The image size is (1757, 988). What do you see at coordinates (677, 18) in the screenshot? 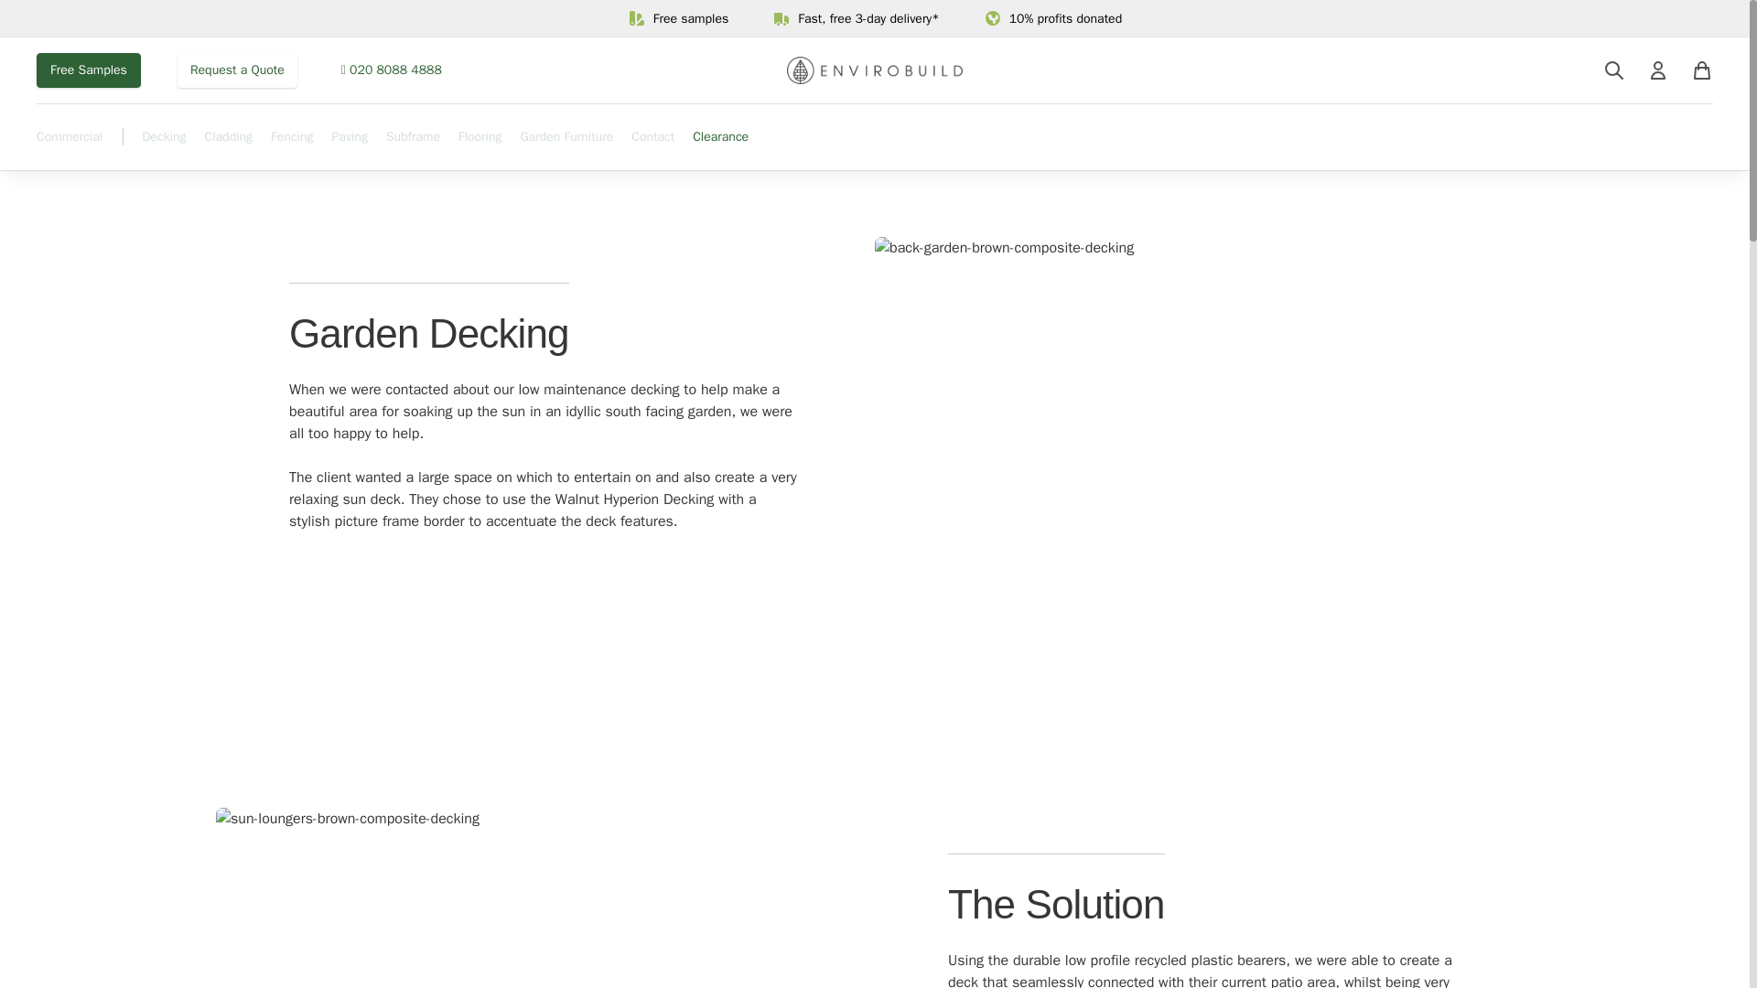
I see `Free samples` at bounding box center [677, 18].